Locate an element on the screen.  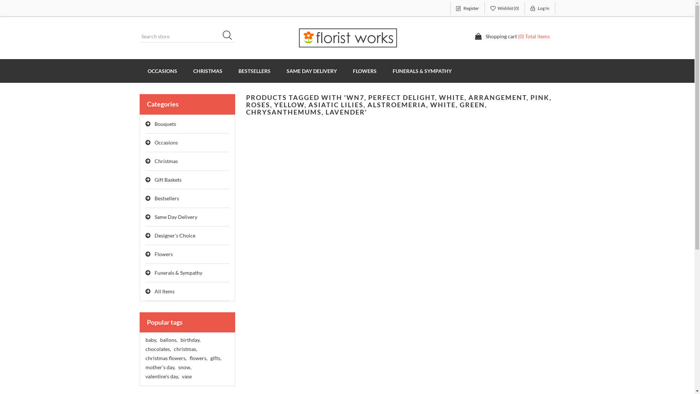
Same Day Delivery is located at coordinates (187, 217).